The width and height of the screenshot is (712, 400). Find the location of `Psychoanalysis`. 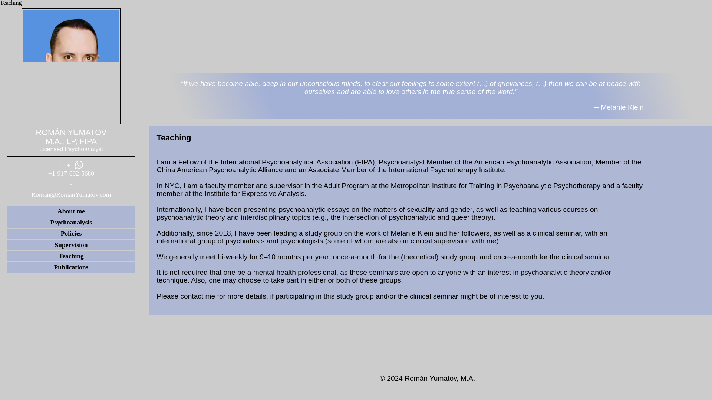

Psychoanalysis is located at coordinates (71, 222).